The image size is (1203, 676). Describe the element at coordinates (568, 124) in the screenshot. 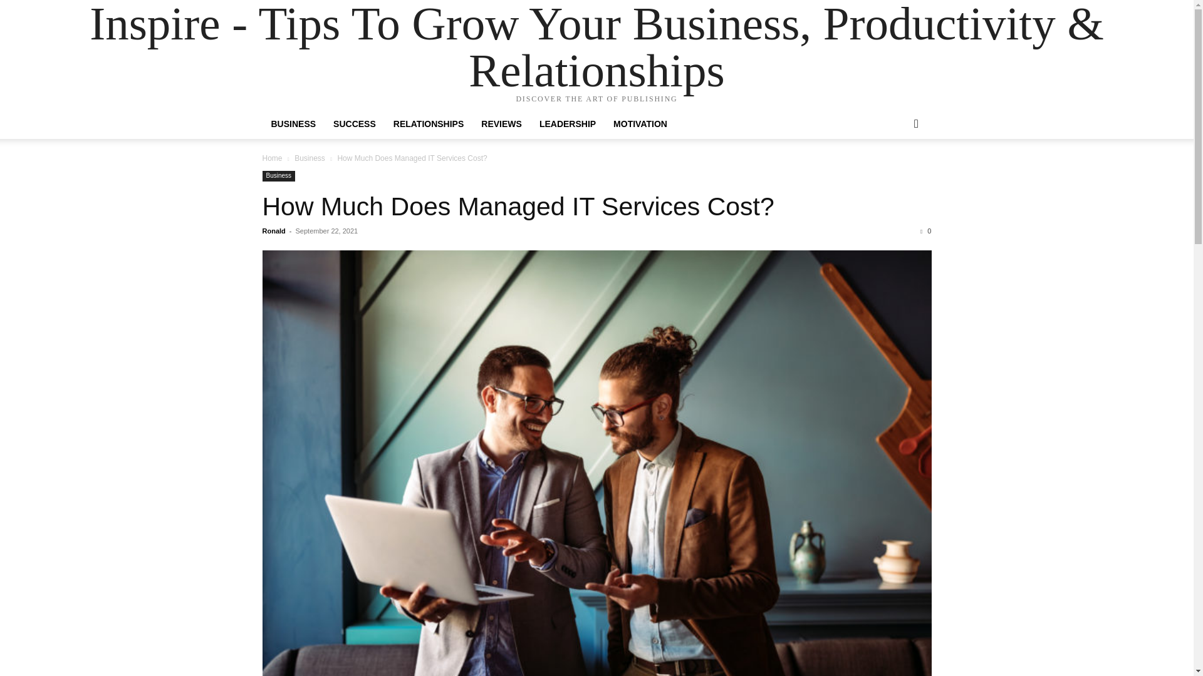

I see `LEADERSHIP` at that location.